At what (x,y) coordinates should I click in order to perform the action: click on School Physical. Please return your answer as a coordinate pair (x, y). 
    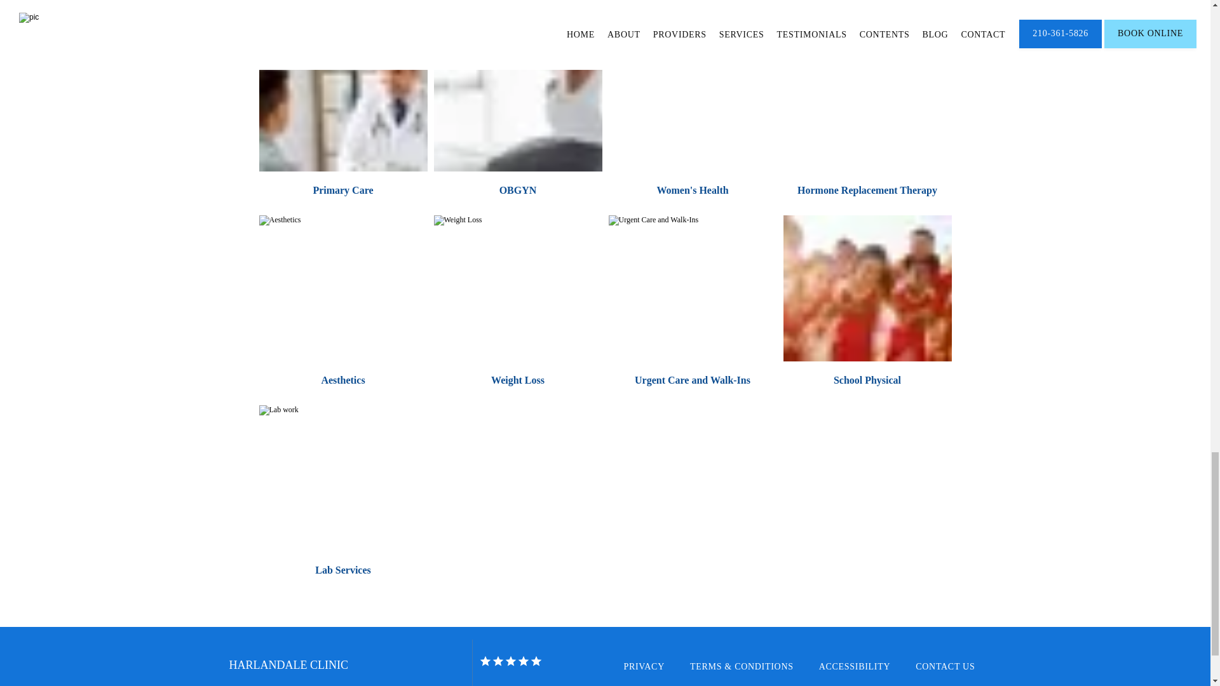
    Looking at the image, I should click on (867, 380).